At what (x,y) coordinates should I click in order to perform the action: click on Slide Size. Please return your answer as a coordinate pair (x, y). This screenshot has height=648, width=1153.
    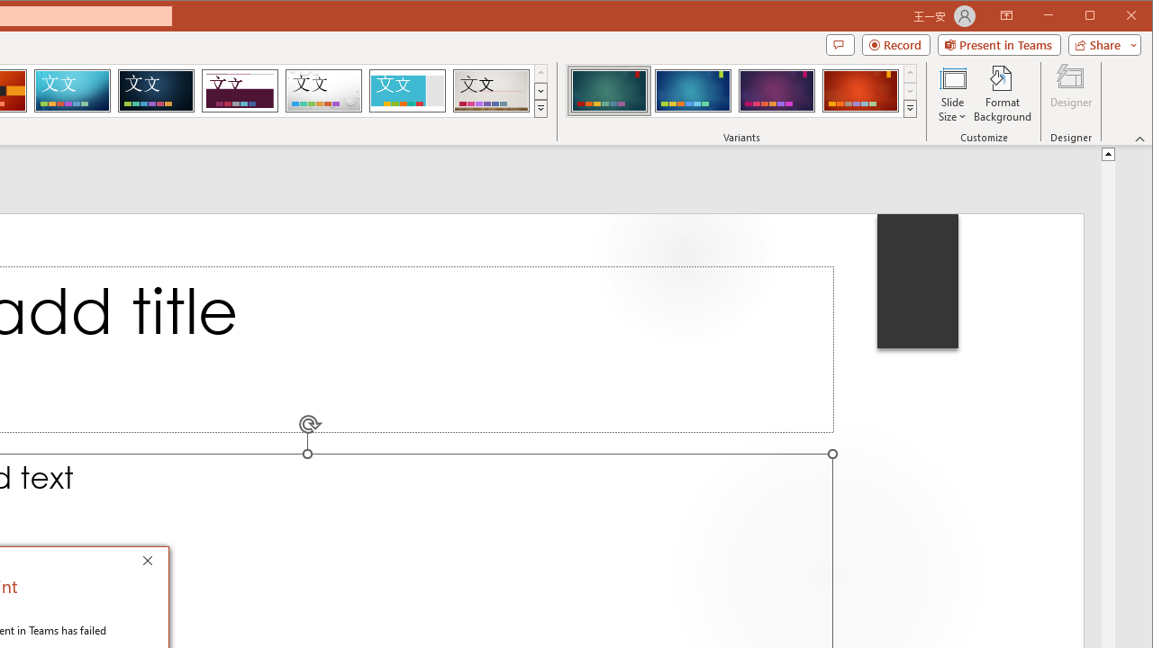
    Looking at the image, I should click on (953, 94).